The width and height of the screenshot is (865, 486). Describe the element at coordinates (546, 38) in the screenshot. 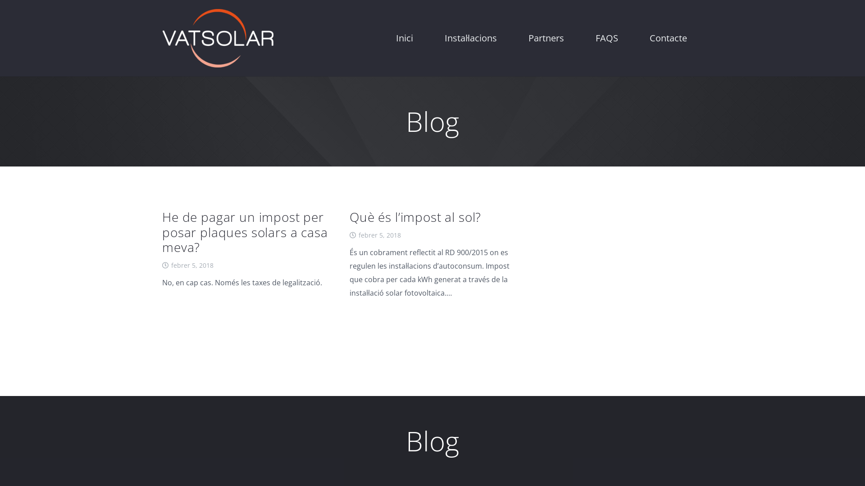

I see `Partners` at that location.